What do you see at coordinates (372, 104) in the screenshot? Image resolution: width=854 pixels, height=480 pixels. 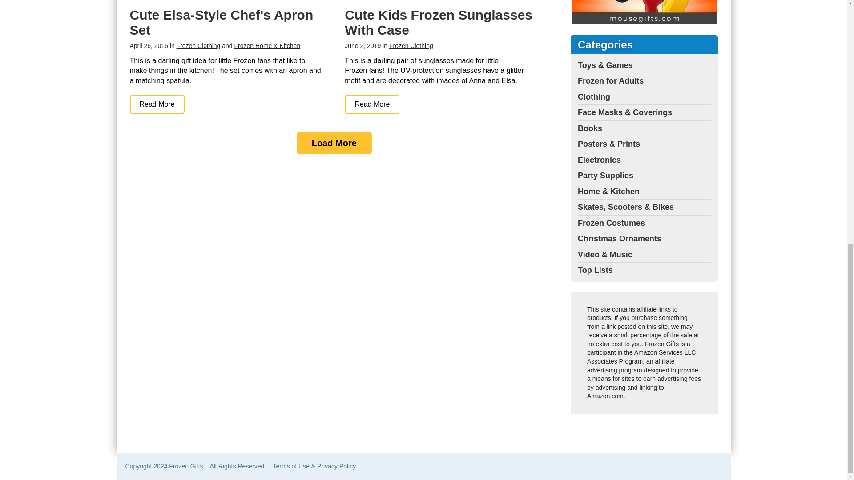 I see `Cute Kids Frozen Sunglasses With Case` at bounding box center [372, 104].